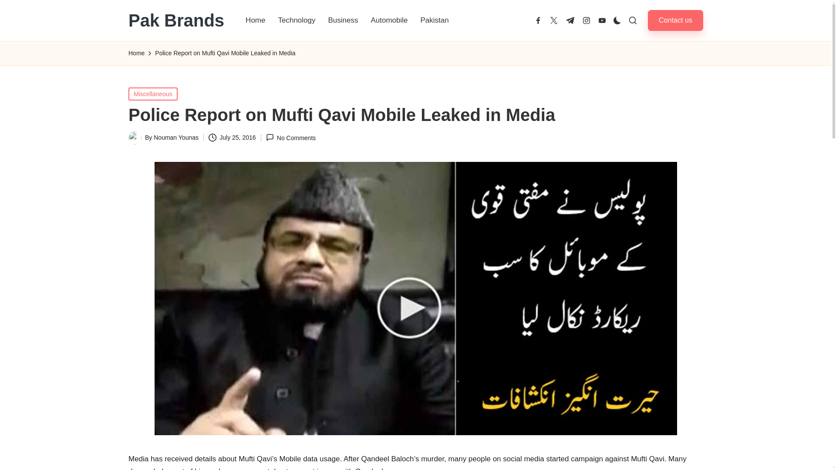 This screenshot has width=836, height=470. Describe the element at coordinates (153, 93) in the screenshot. I see `Miscellaneous` at that location.